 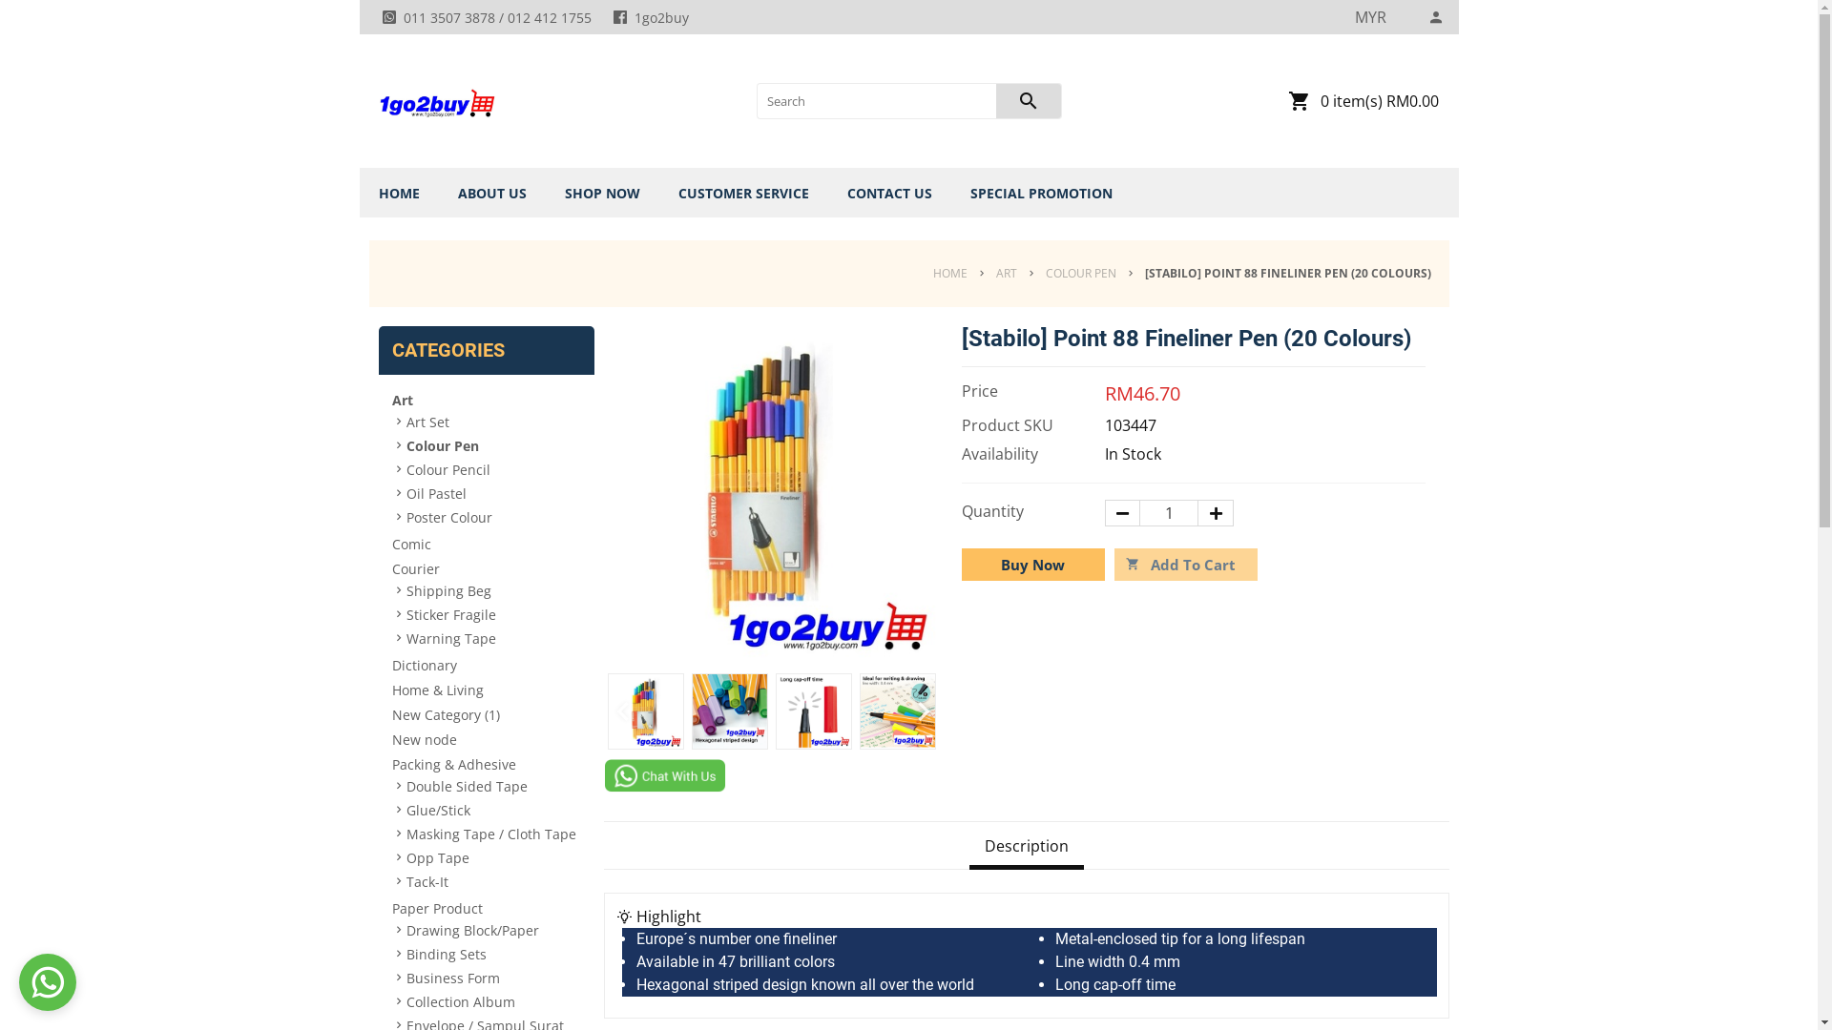 I want to click on Home & Living, so click(x=486, y=689).